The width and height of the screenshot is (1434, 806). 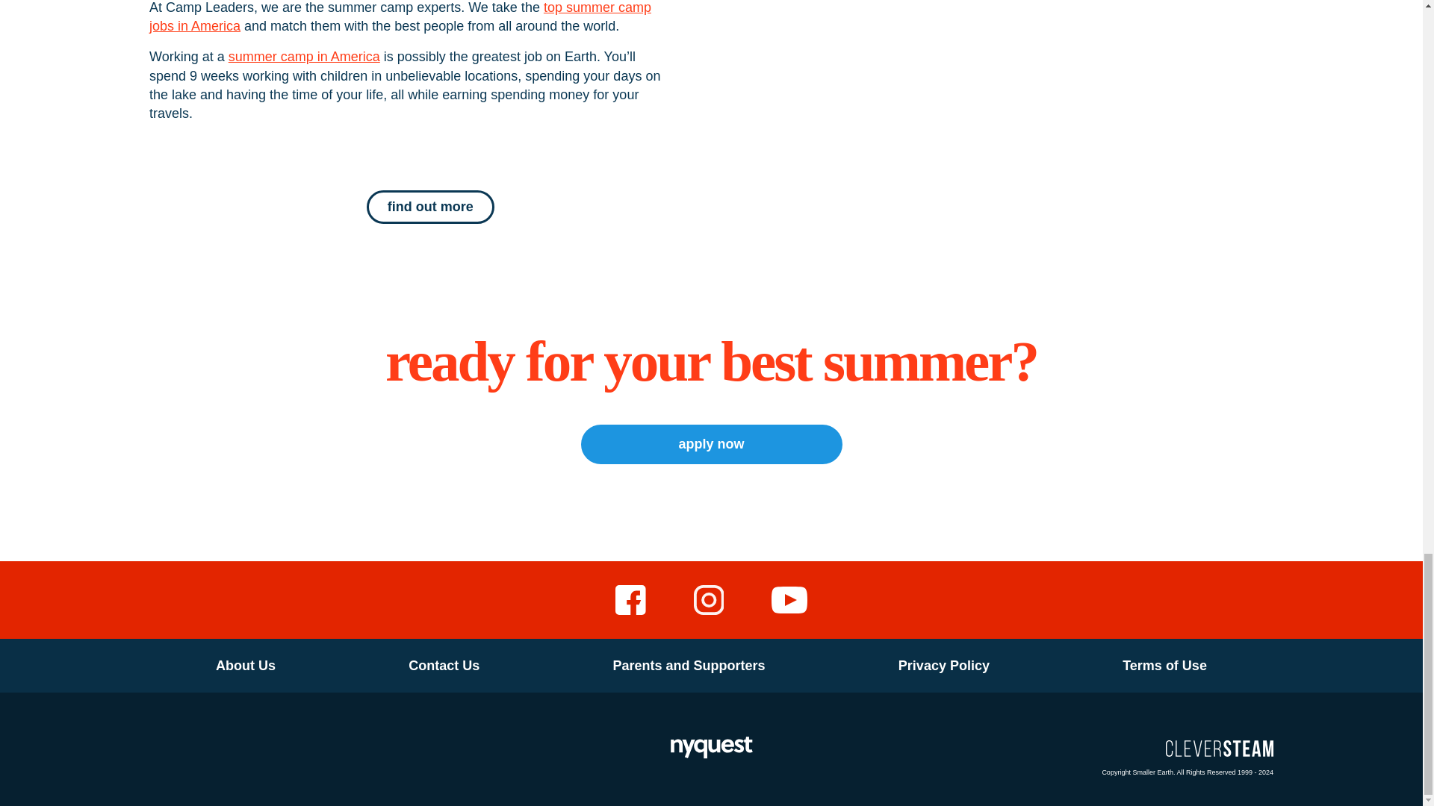 What do you see at coordinates (689, 666) in the screenshot?
I see `Parents and Supporters` at bounding box center [689, 666].